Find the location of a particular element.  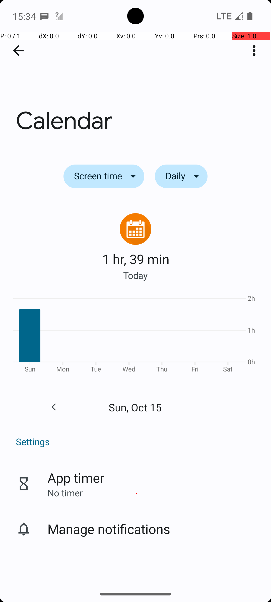

No timer is located at coordinates (65, 493).